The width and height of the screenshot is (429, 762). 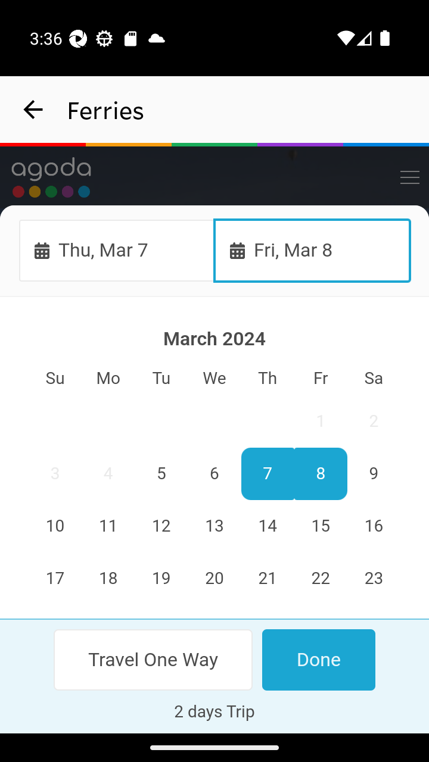 What do you see at coordinates (312, 250) in the screenshot?
I see `Fri, Mar 8` at bounding box center [312, 250].